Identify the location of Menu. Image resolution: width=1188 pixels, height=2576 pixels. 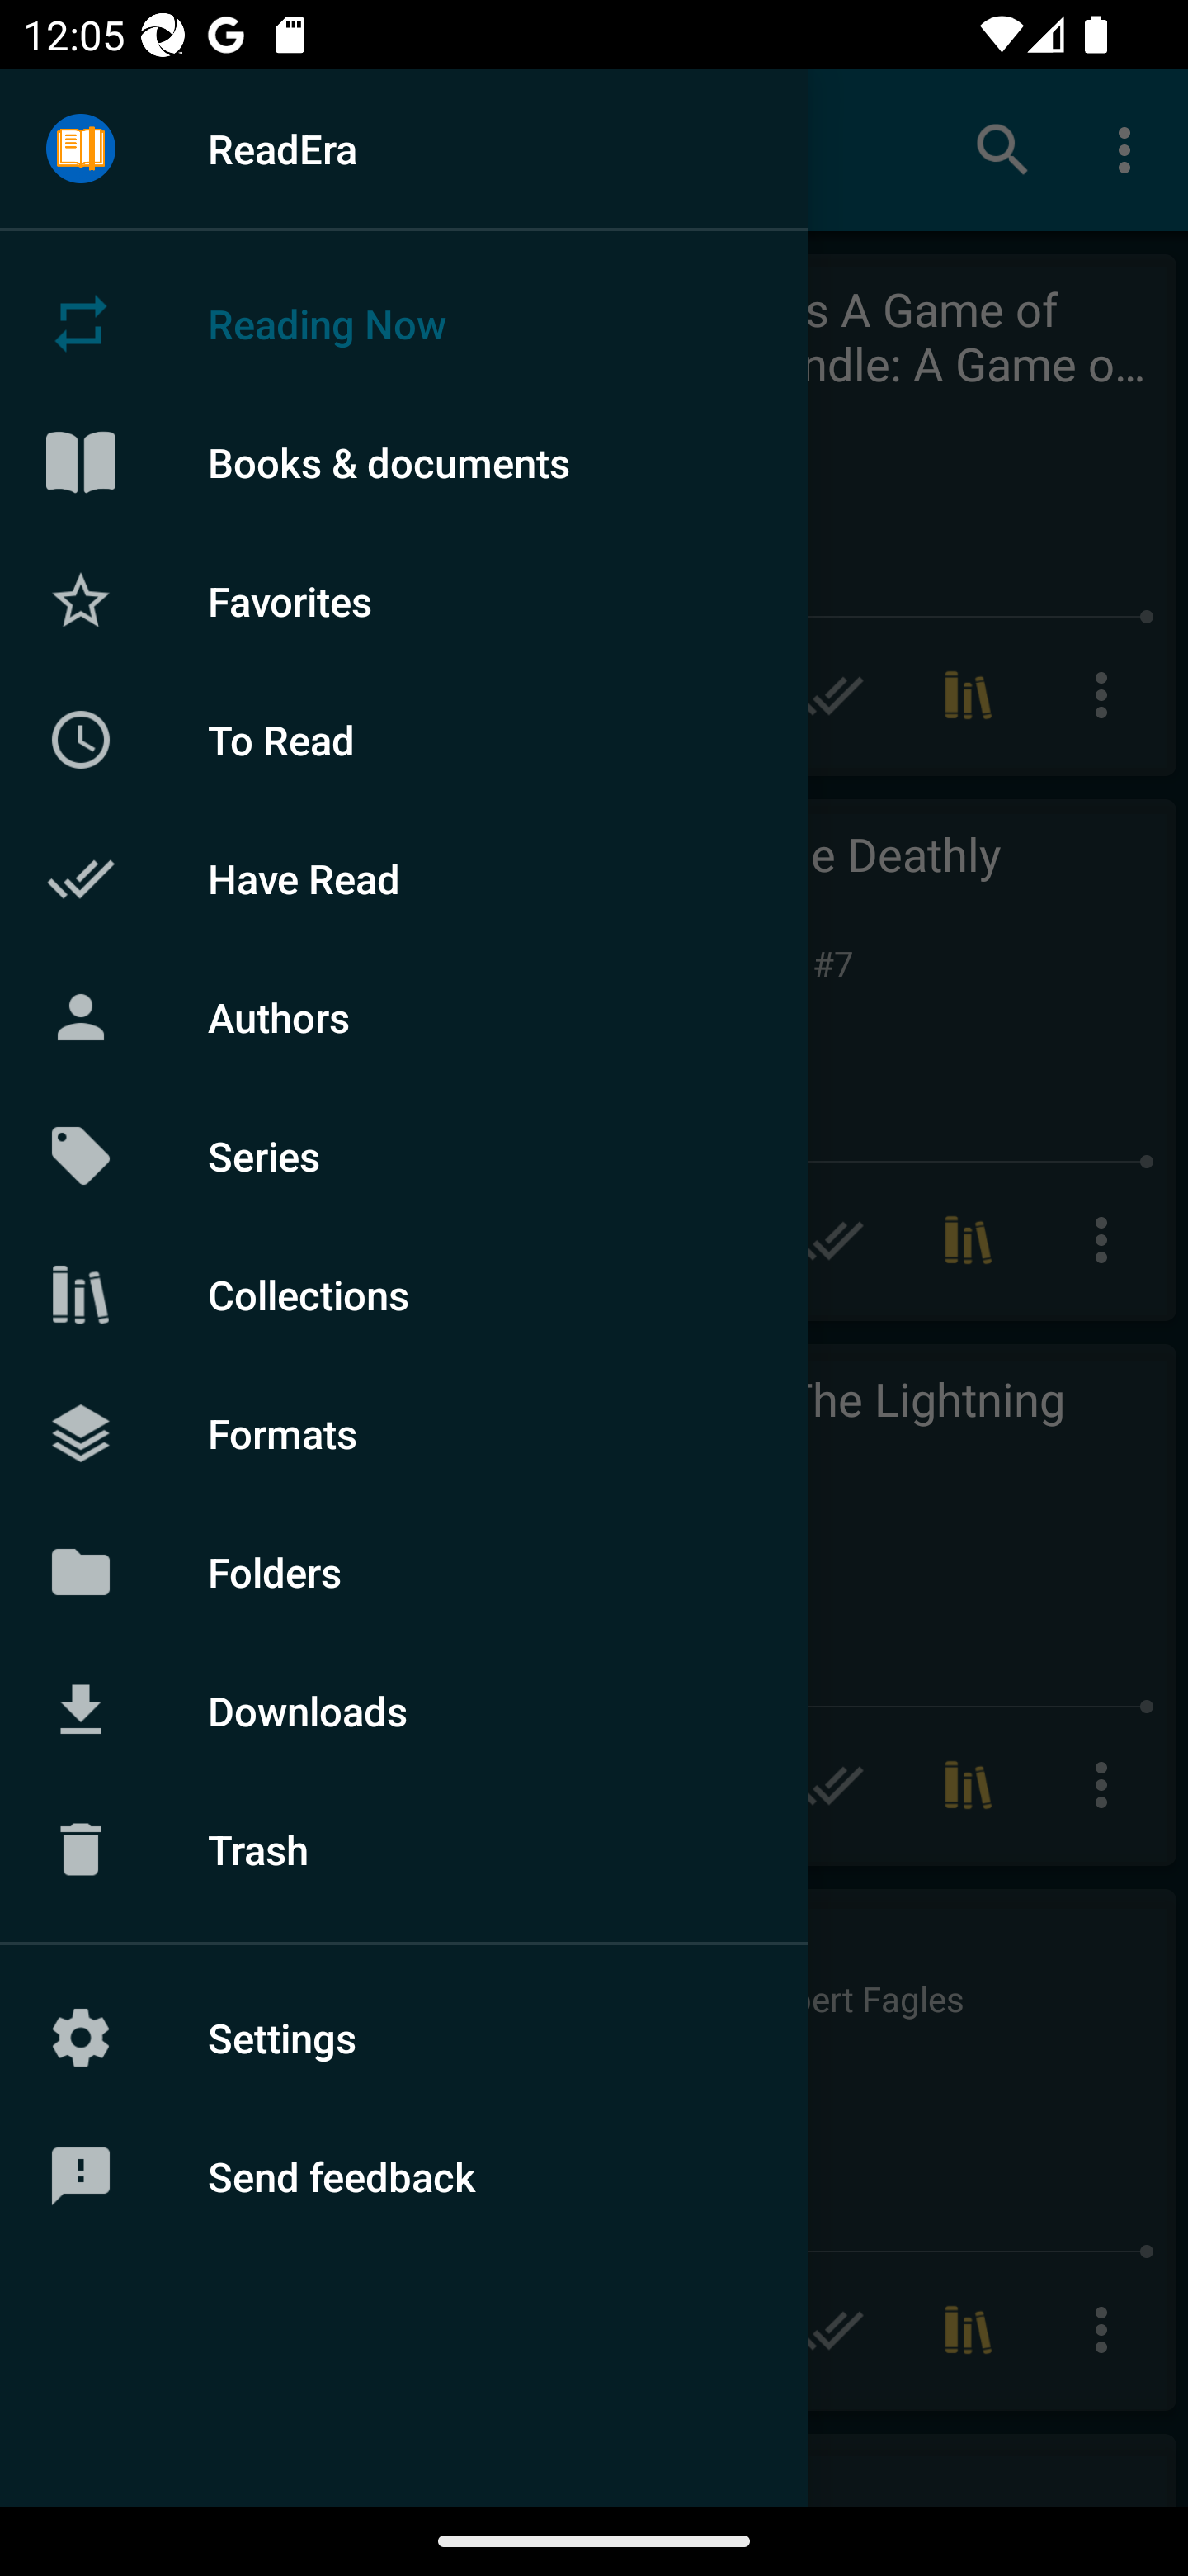
(81, 150).